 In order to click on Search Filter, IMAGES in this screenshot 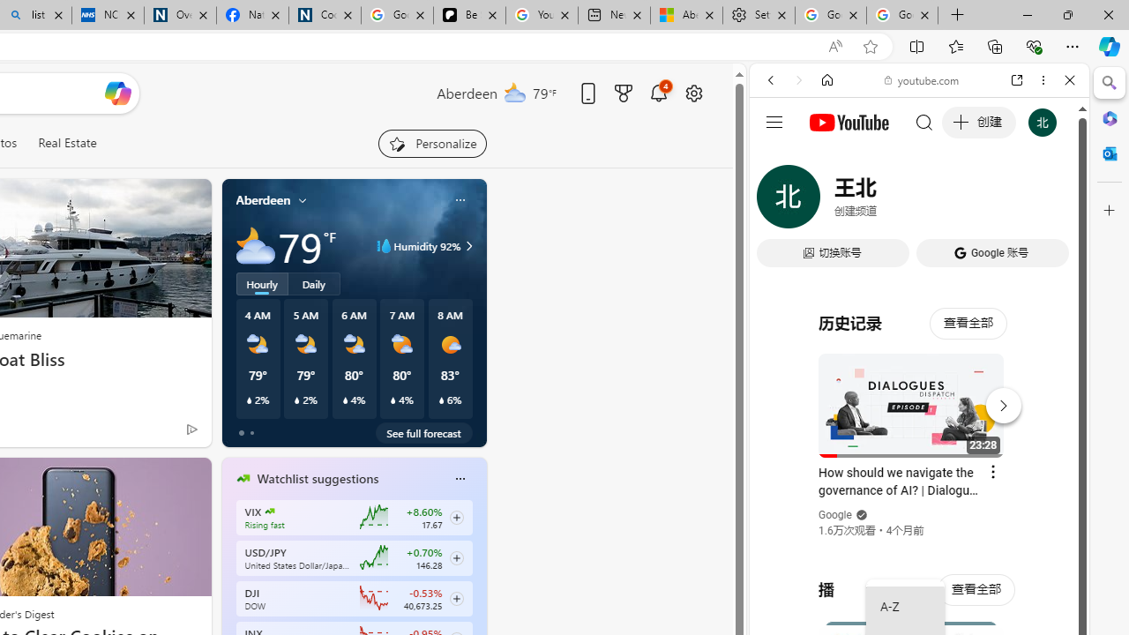, I will do `click(829, 201)`.